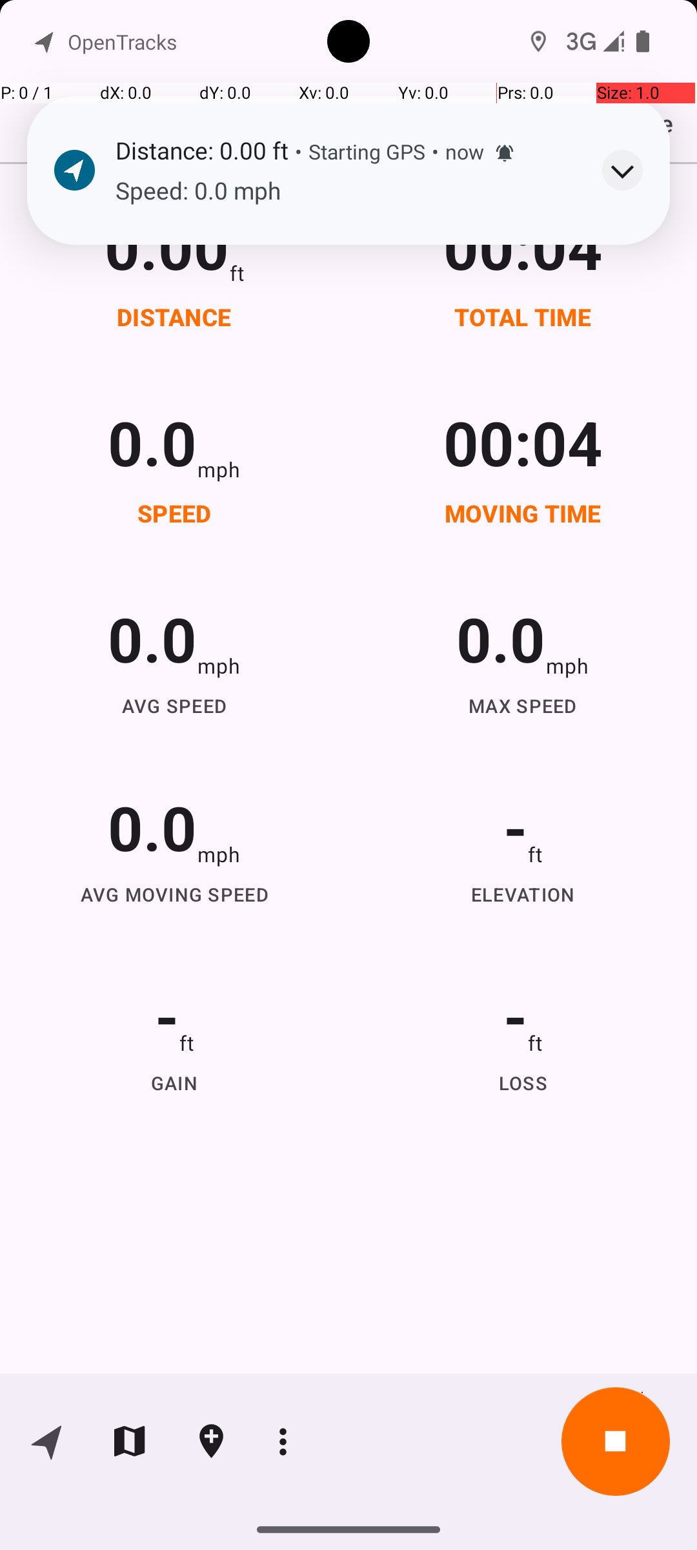  I want to click on This phone, so click(578, 127).